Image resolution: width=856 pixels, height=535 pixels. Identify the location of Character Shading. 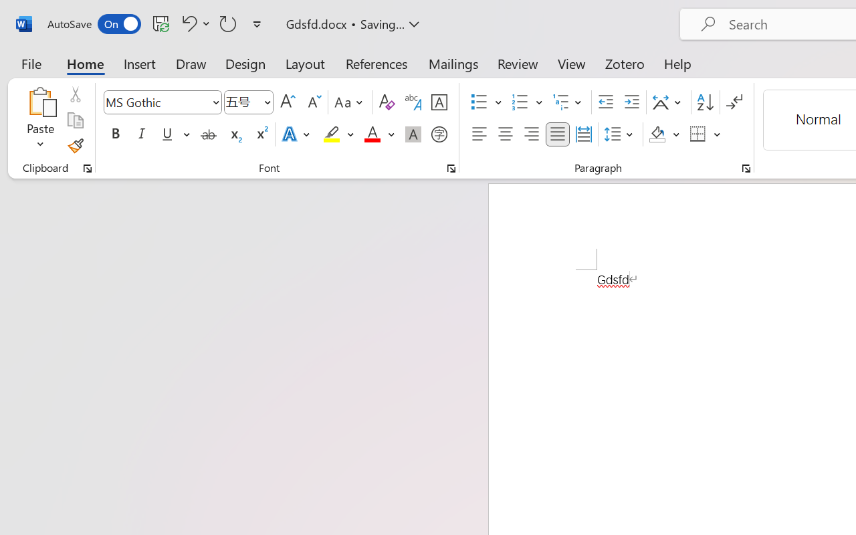
(413, 134).